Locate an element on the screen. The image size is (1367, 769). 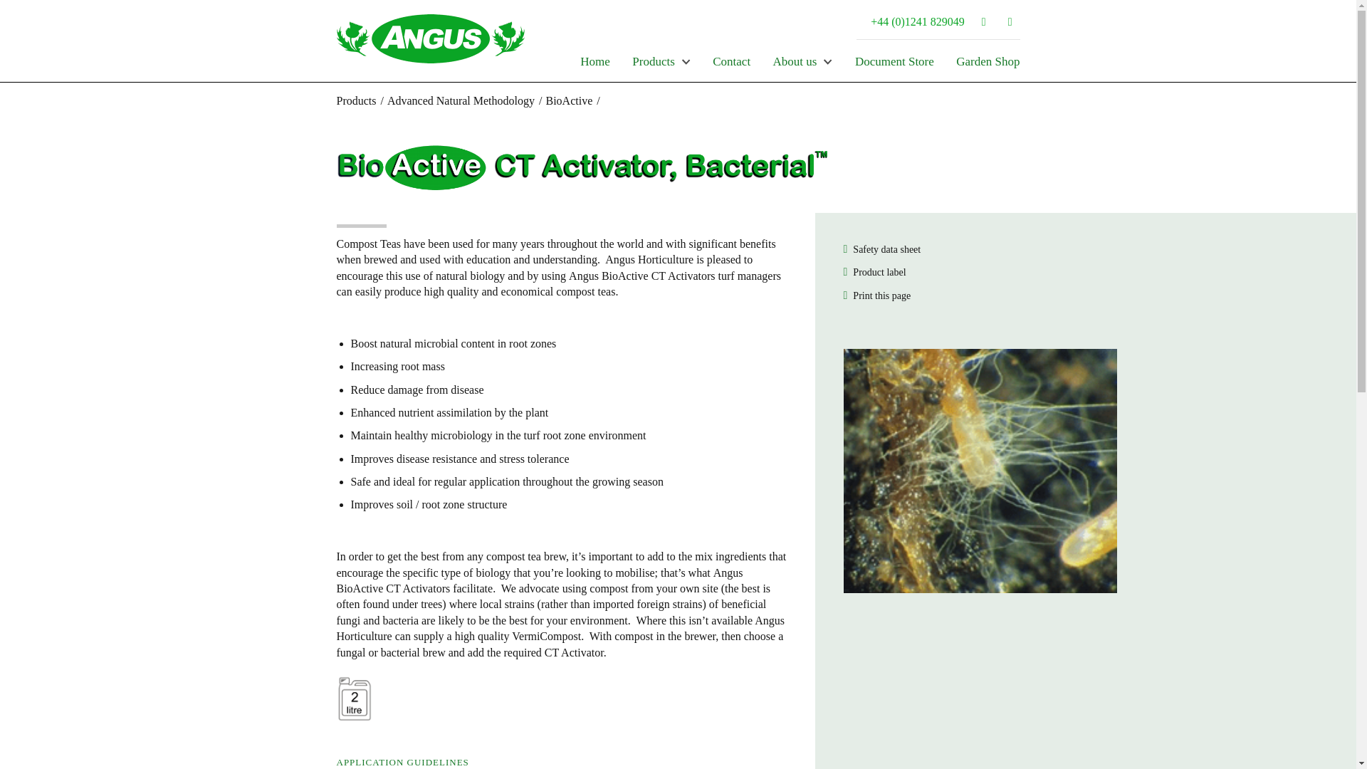
Go to homepage is located at coordinates (430, 58).